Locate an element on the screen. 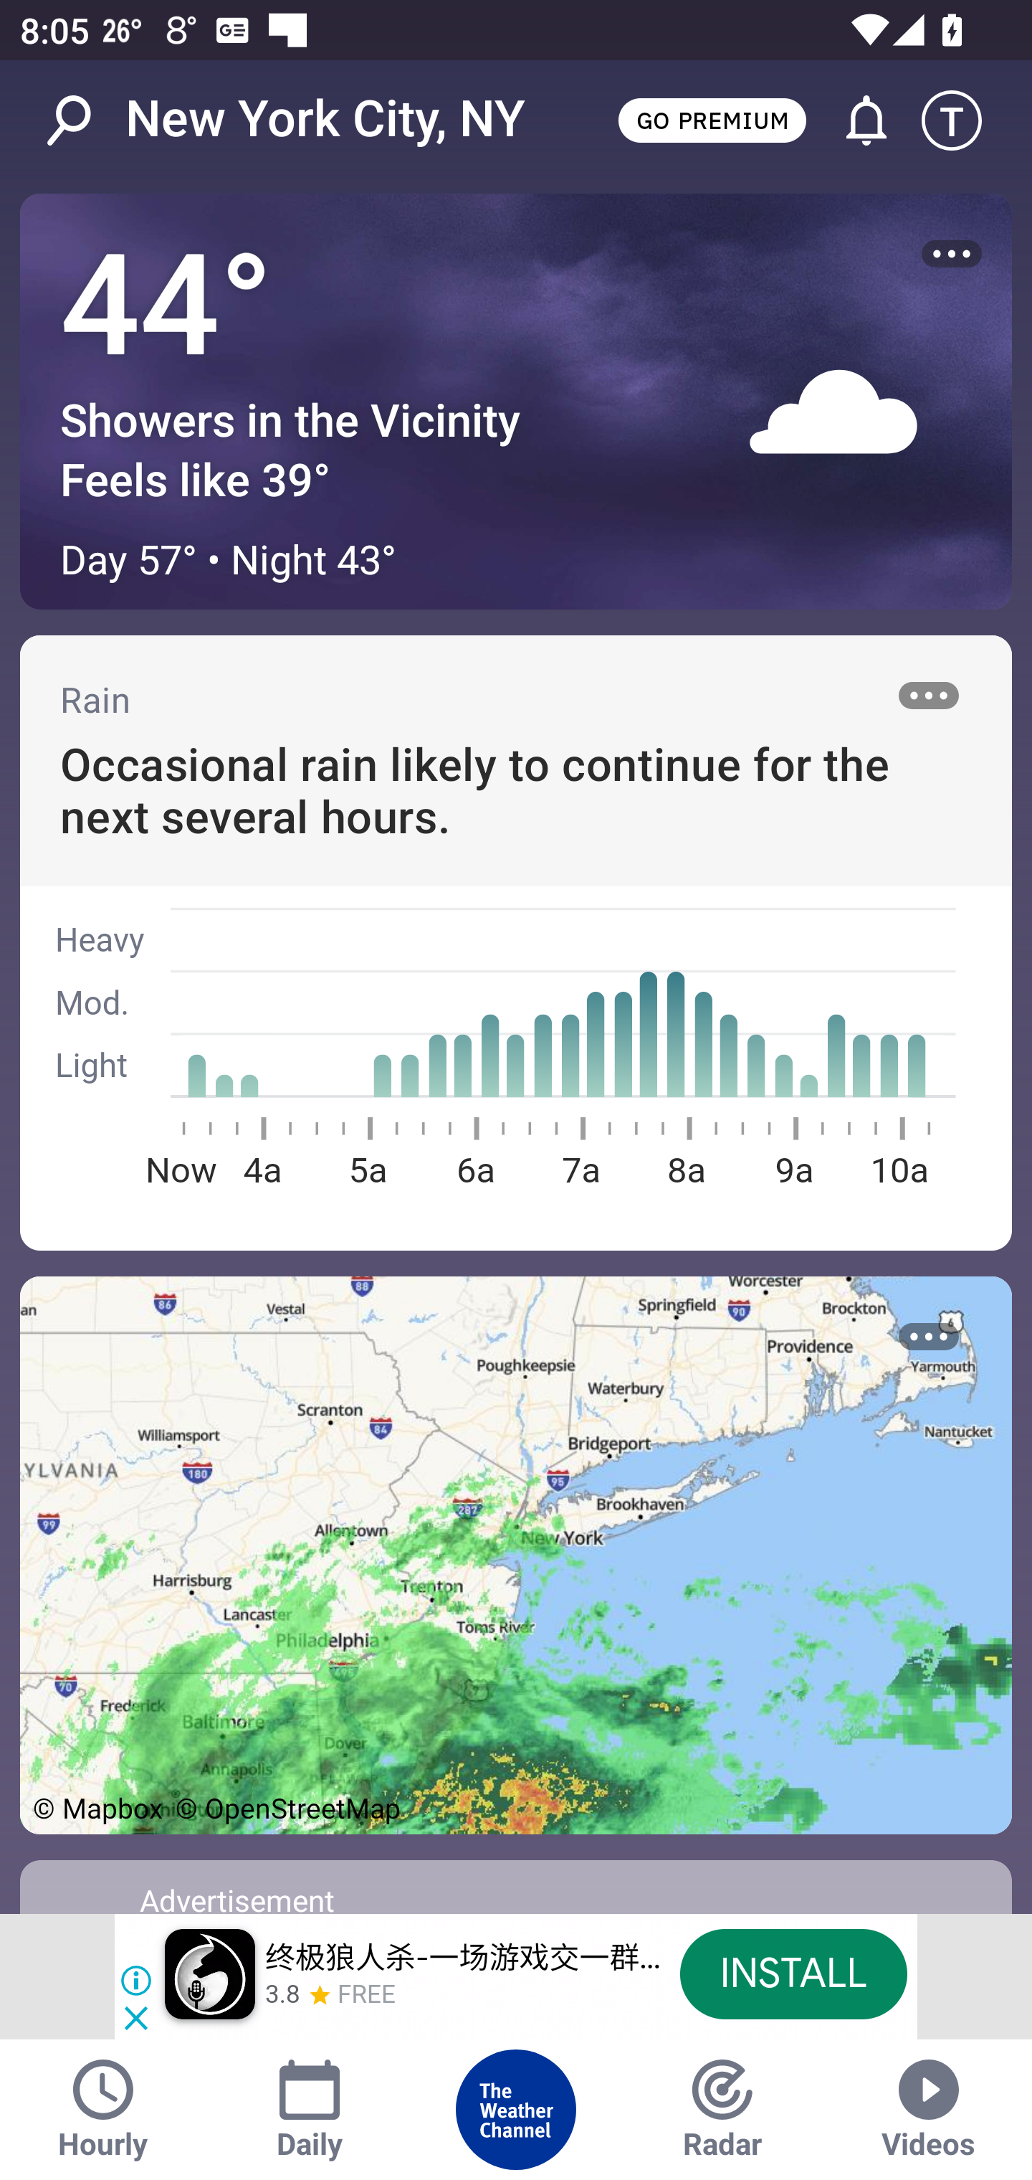 The width and height of the screenshot is (1032, 2180). 终极狼人杀-一场游戏交一群… is located at coordinates (463, 1958).